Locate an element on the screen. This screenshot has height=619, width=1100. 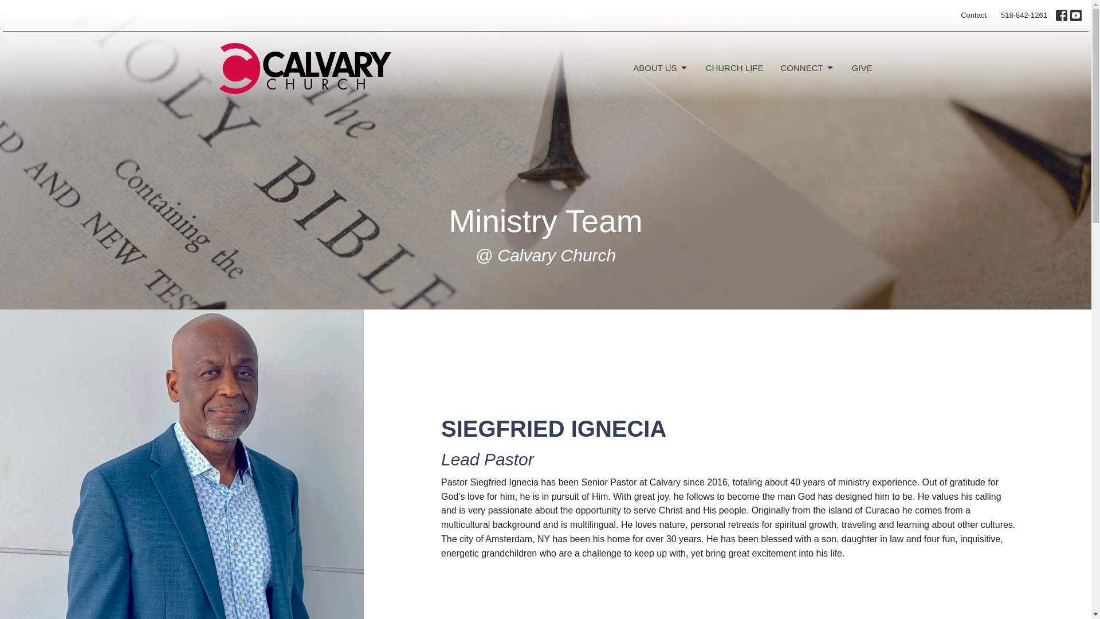
ABOUT US is located at coordinates (661, 68).